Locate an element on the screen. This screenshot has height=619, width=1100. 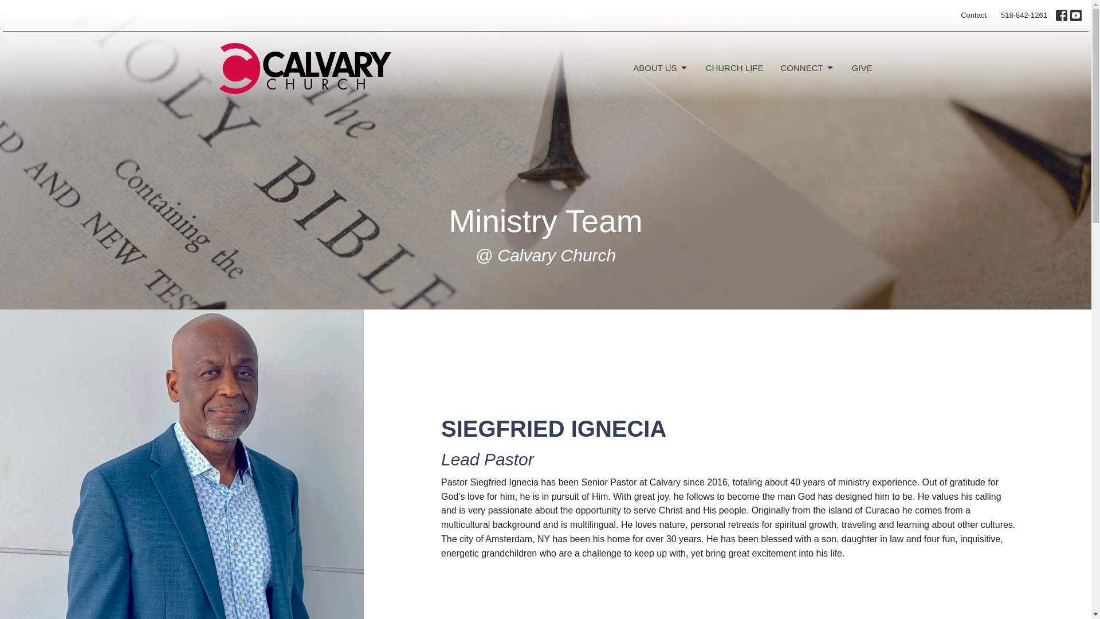
ABOUT US is located at coordinates (661, 68).